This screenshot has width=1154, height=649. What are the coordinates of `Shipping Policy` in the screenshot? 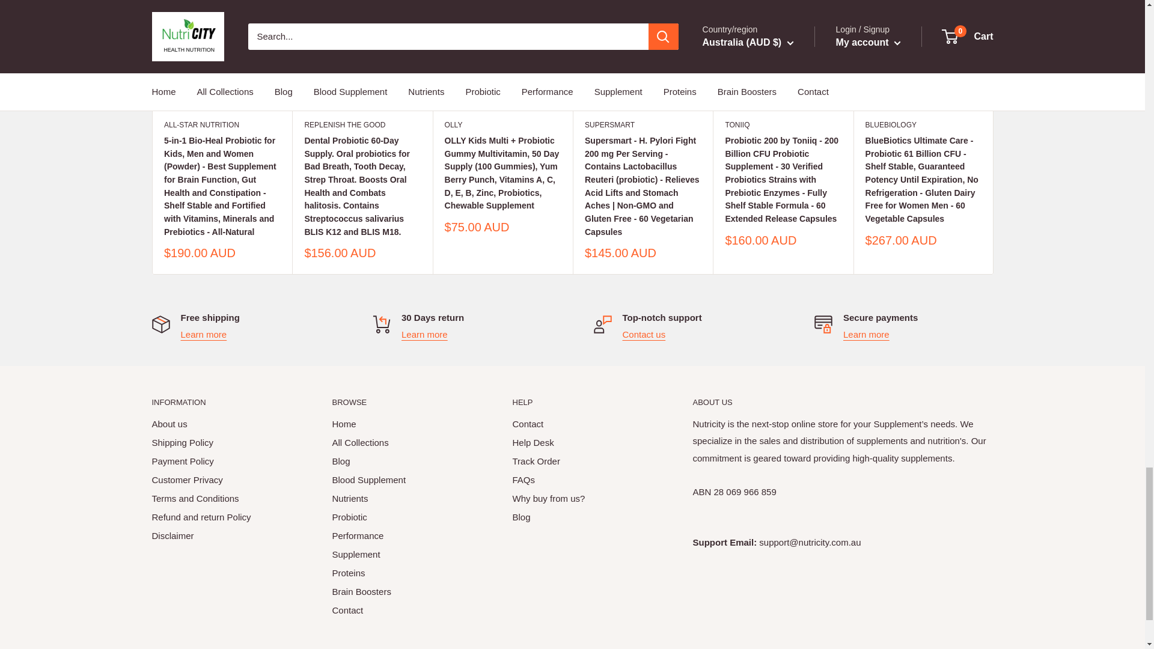 It's located at (203, 334).